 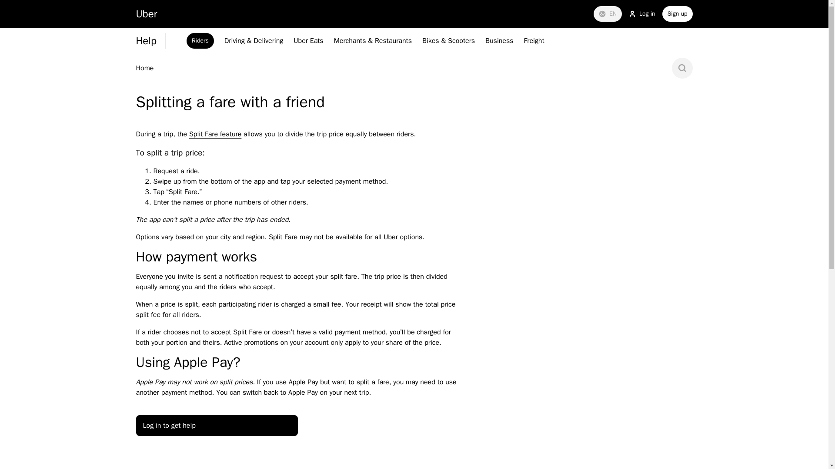 What do you see at coordinates (608, 14) in the screenshot?
I see `EN` at bounding box center [608, 14].